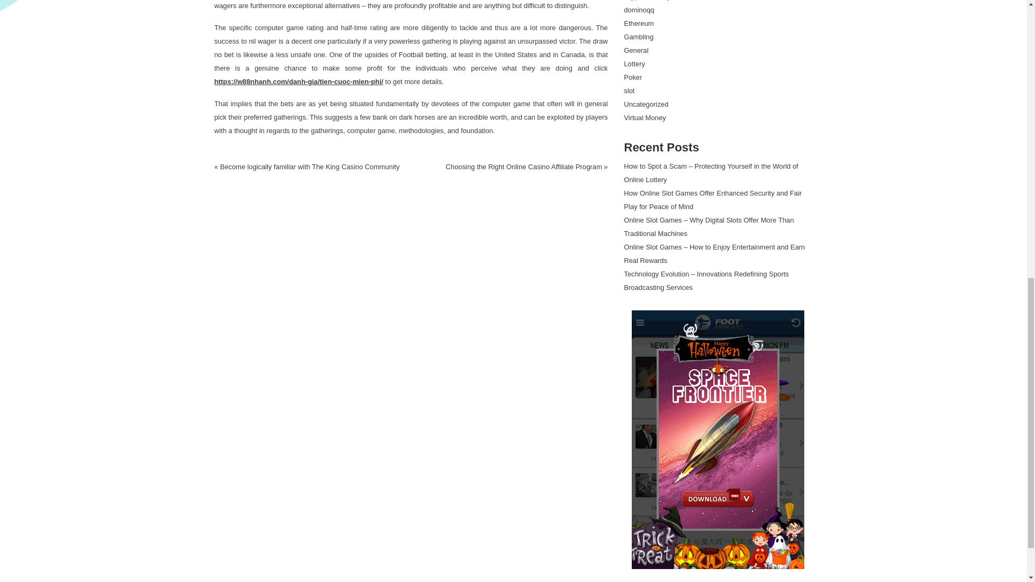  What do you see at coordinates (639, 37) in the screenshot?
I see `Gambling` at bounding box center [639, 37].